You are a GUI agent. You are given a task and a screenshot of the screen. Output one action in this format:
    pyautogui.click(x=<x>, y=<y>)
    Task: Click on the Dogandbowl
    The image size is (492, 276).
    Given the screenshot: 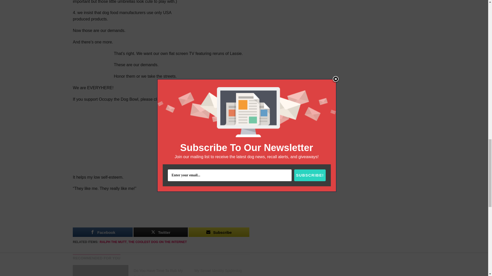 What is the action you would take?
    pyautogui.click(x=218, y=9)
    